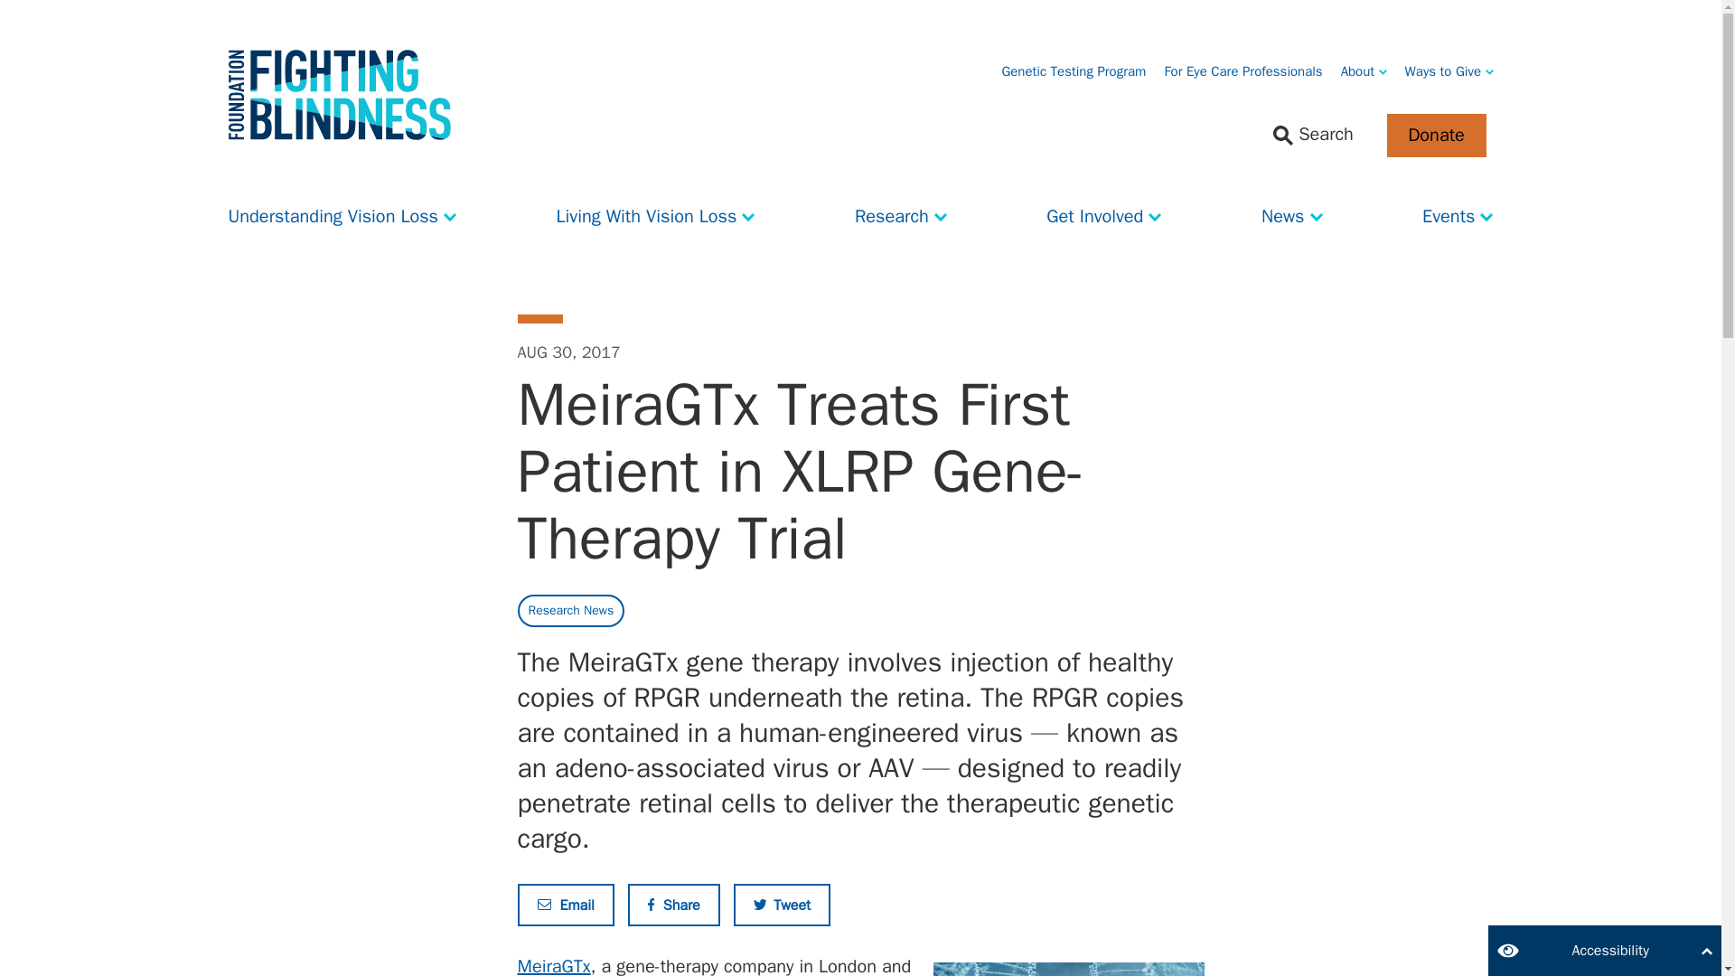 Image resolution: width=1735 pixels, height=976 pixels. What do you see at coordinates (342, 211) in the screenshot?
I see `Understanding Vision Loss` at bounding box center [342, 211].